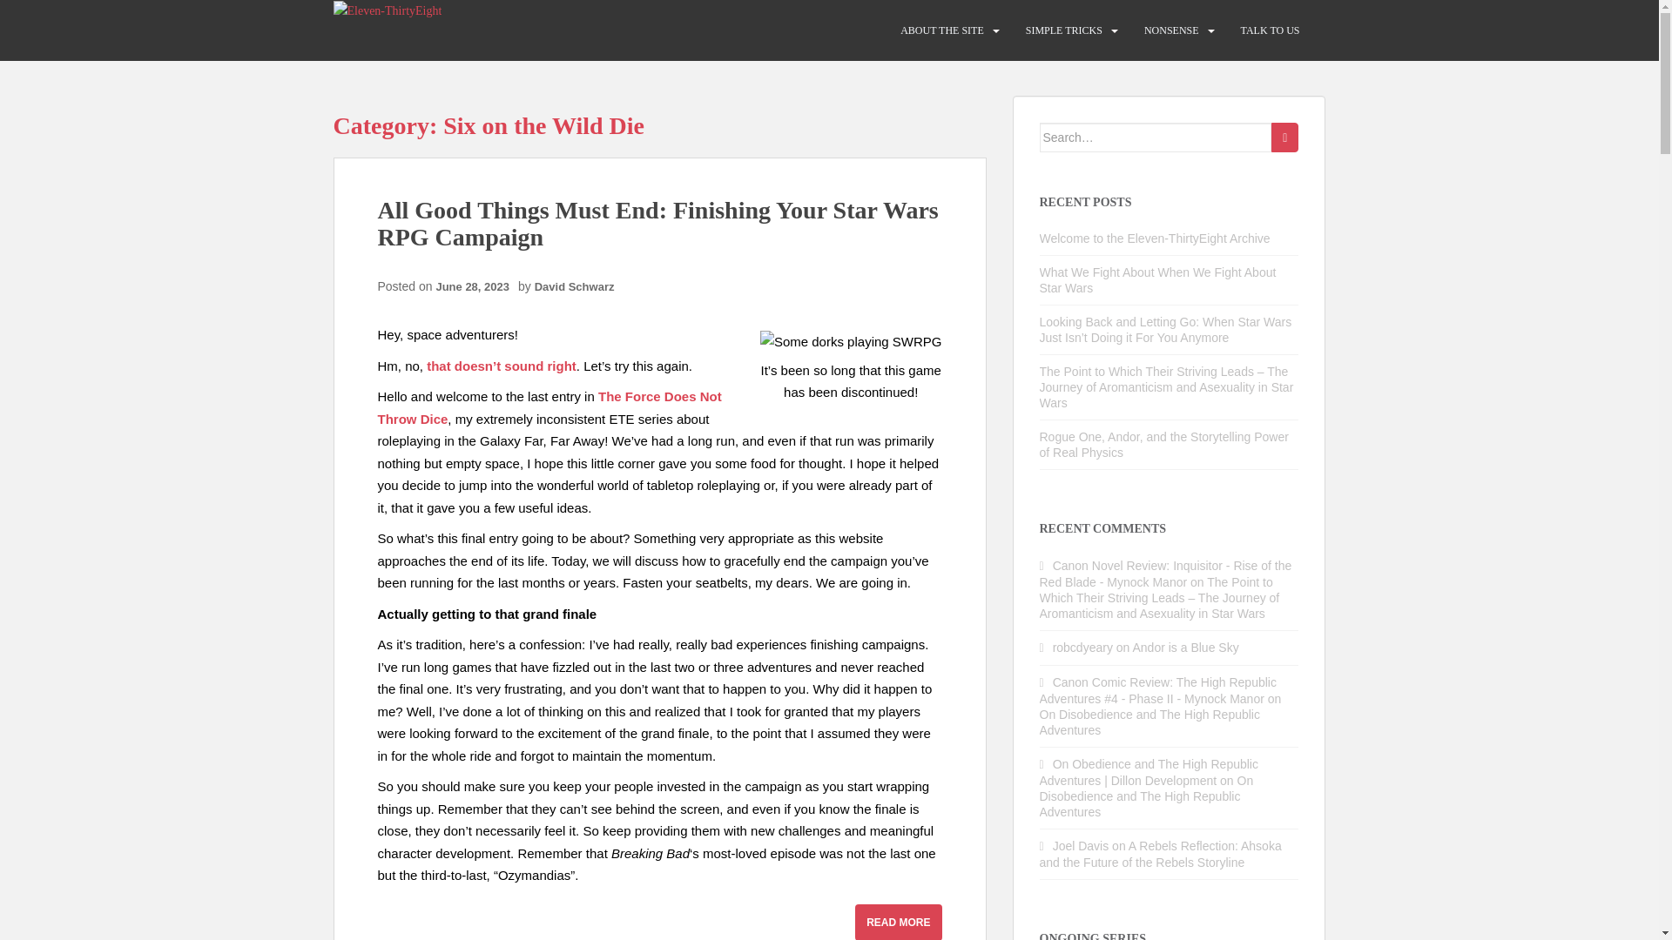 The height and width of the screenshot is (940, 1672). What do you see at coordinates (476, 285) in the screenshot?
I see `June 28, 2023` at bounding box center [476, 285].